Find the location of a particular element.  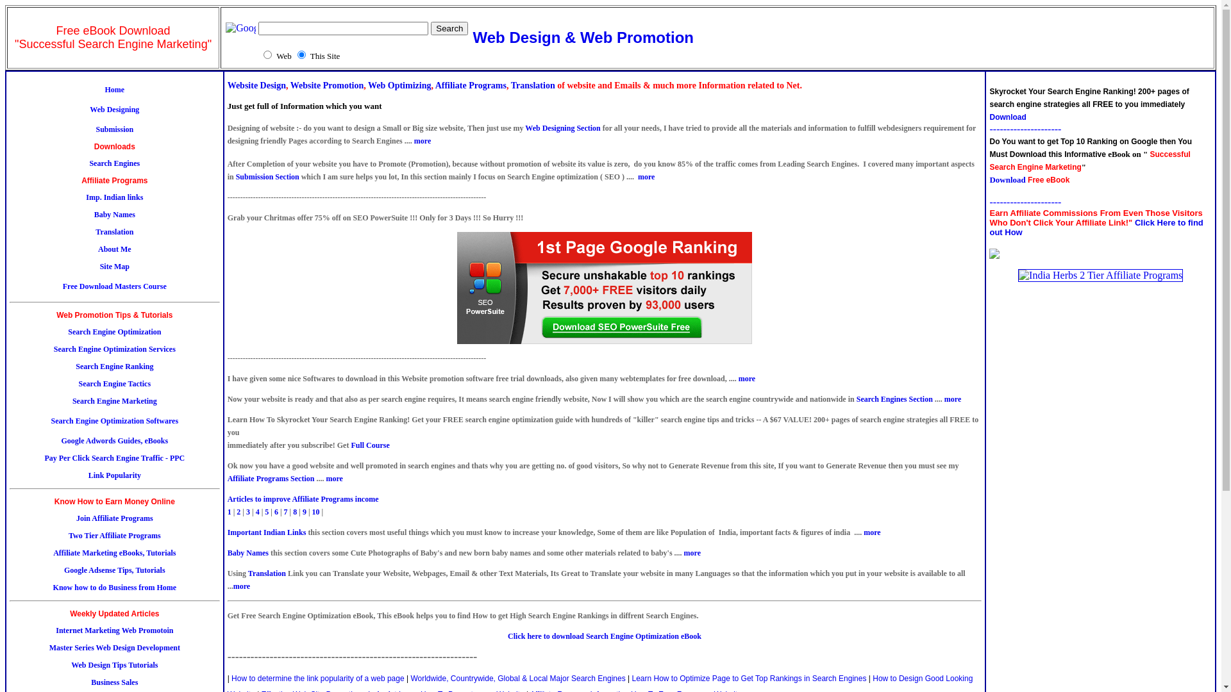

Baby Names is located at coordinates (248, 553).